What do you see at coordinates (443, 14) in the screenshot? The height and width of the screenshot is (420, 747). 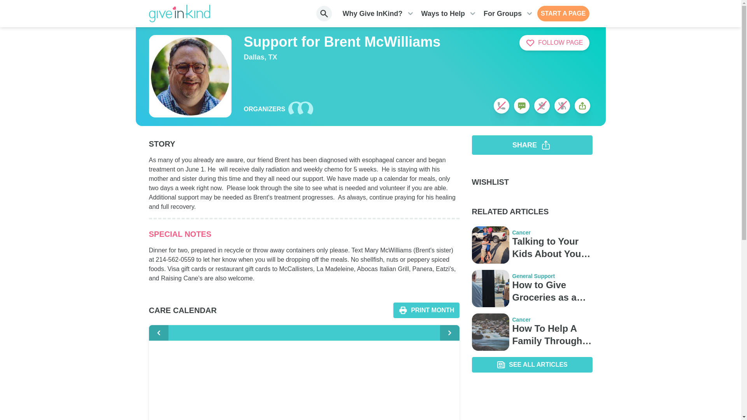 I see `Ways to Help` at bounding box center [443, 14].